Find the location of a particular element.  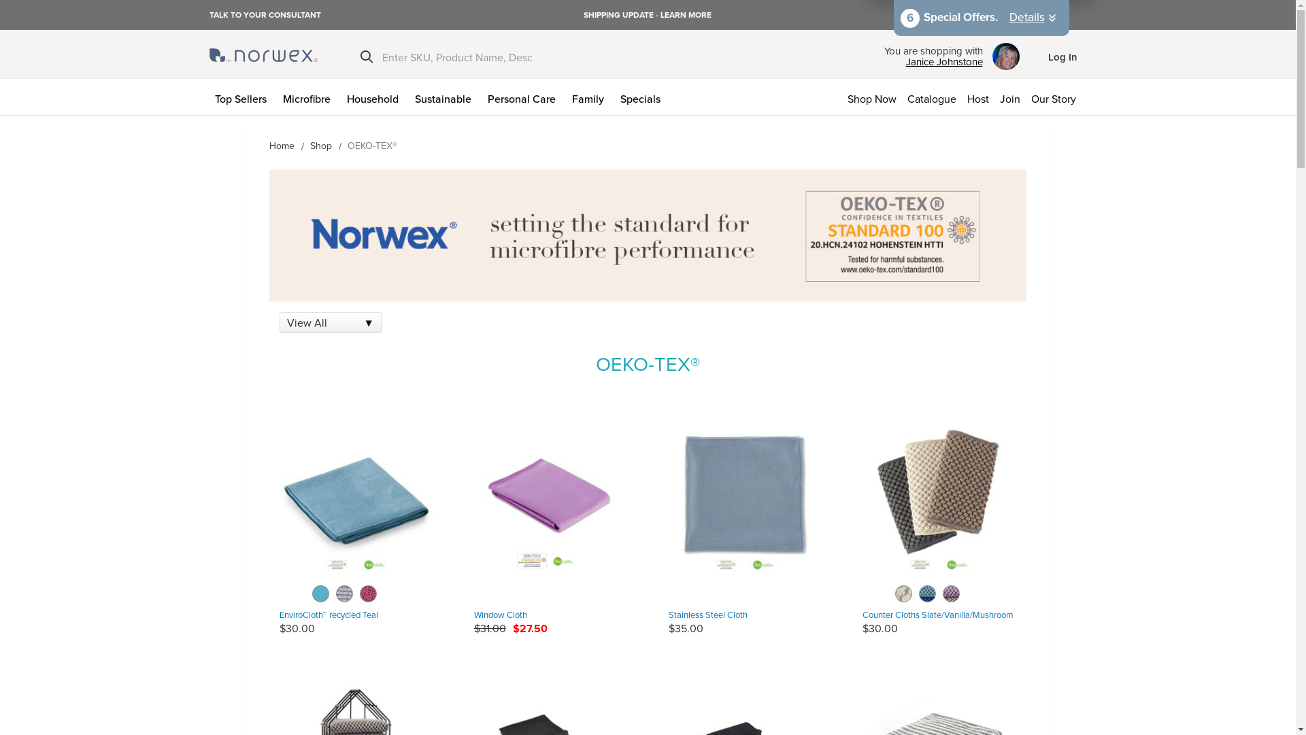

Sustainable is located at coordinates (446, 97).